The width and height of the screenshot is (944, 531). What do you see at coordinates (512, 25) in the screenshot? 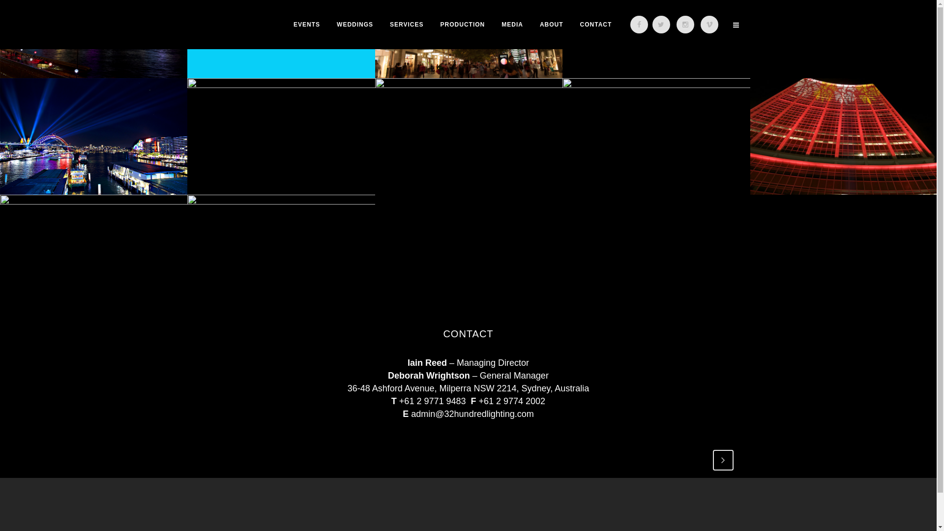
I see `MEDIA` at bounding box center [512, 25].